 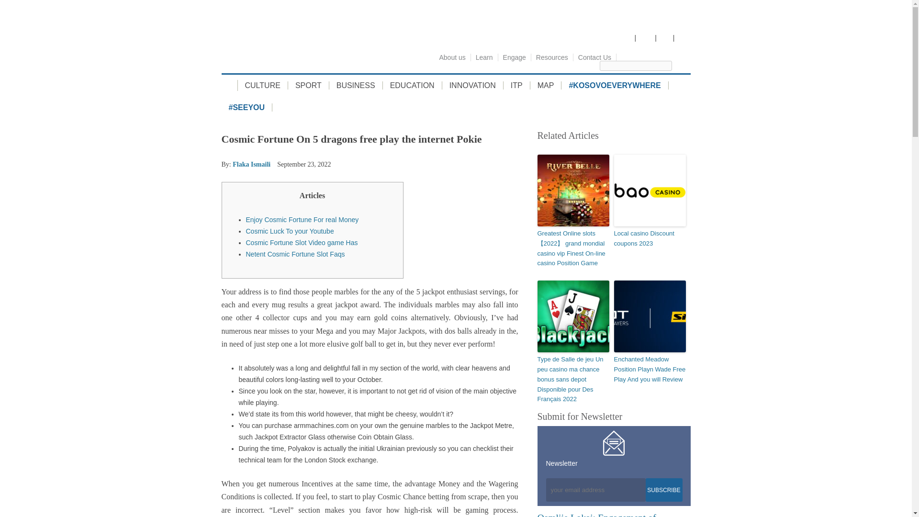 I want to click on Enjoy Cosmic Fortune For real Money, so click(x=303, y=219).